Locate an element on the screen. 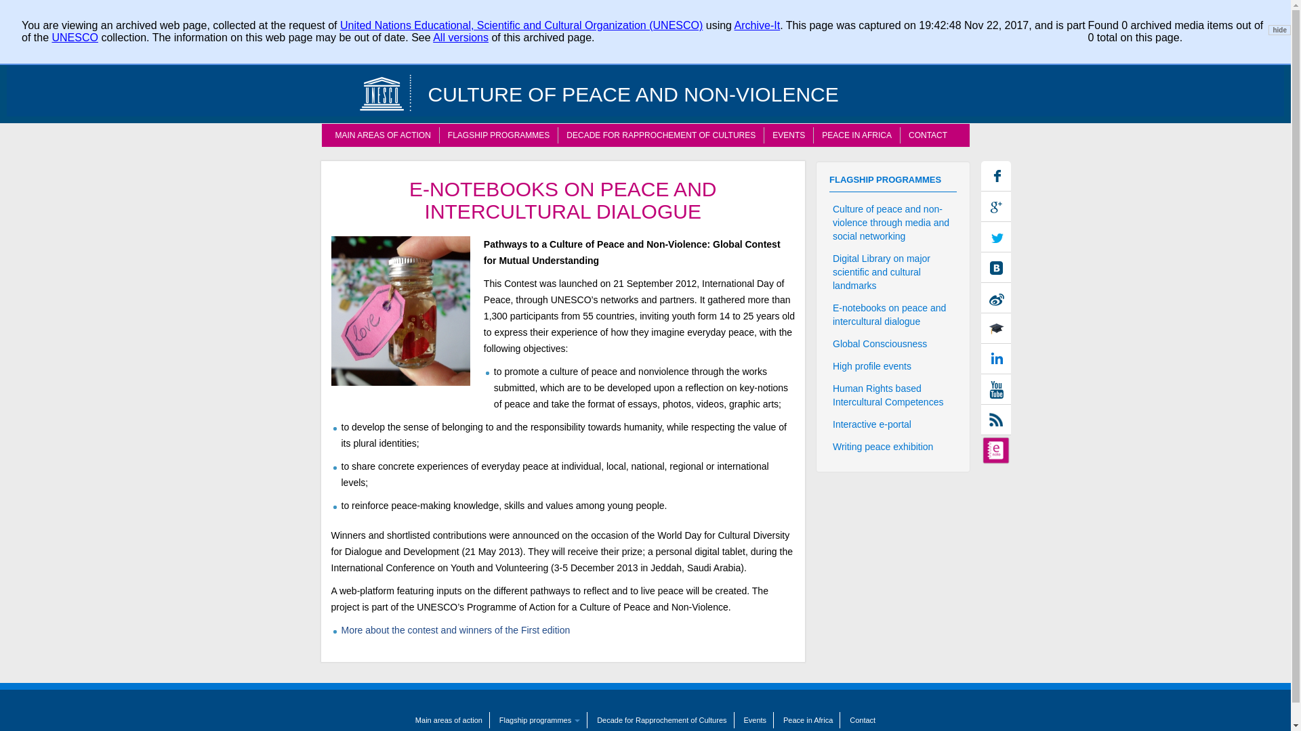  DECADE FOR RAPPROCHEMENT OF CULTURES is located at coordinates (661, 135).